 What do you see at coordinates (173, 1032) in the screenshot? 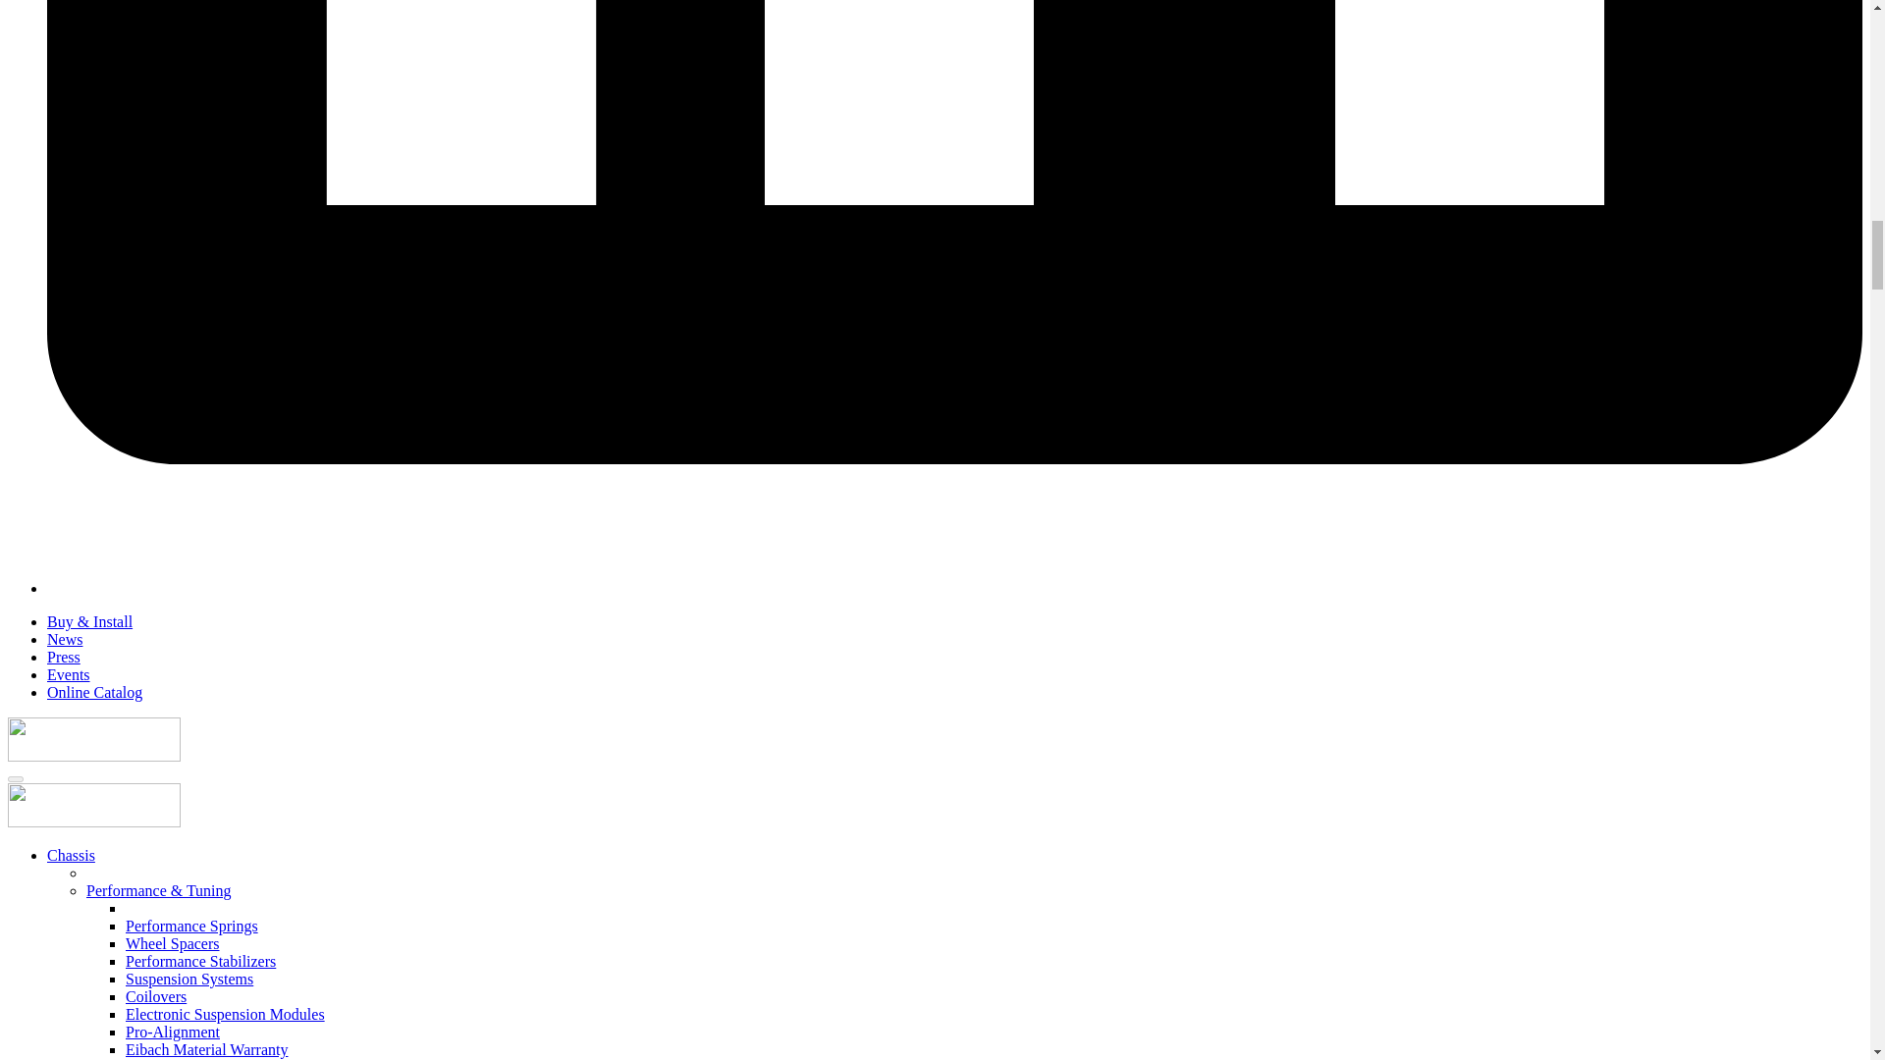
I see `Pro-Alignment` at bounding box center [173, 1032].